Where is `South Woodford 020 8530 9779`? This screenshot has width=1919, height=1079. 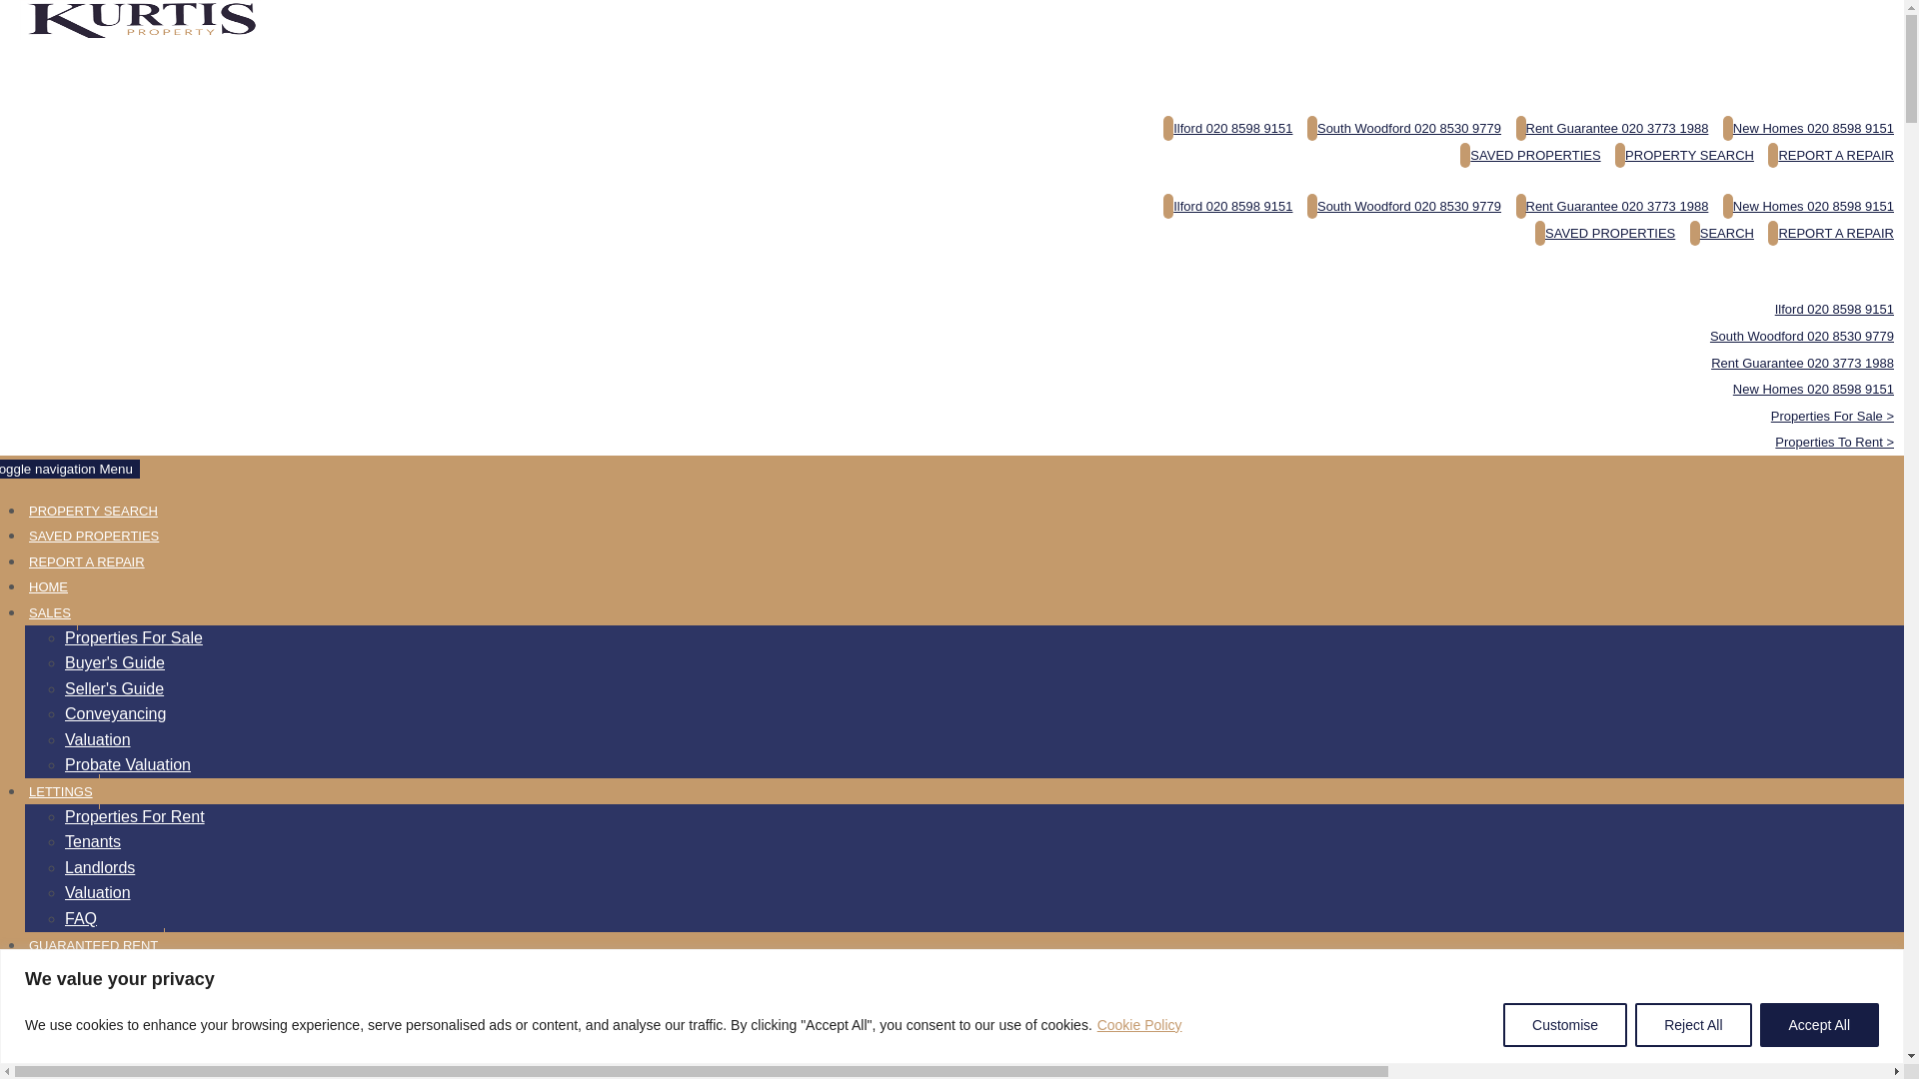 South Woodford 020 8530 9779 is located at coordinates (1403, 128).